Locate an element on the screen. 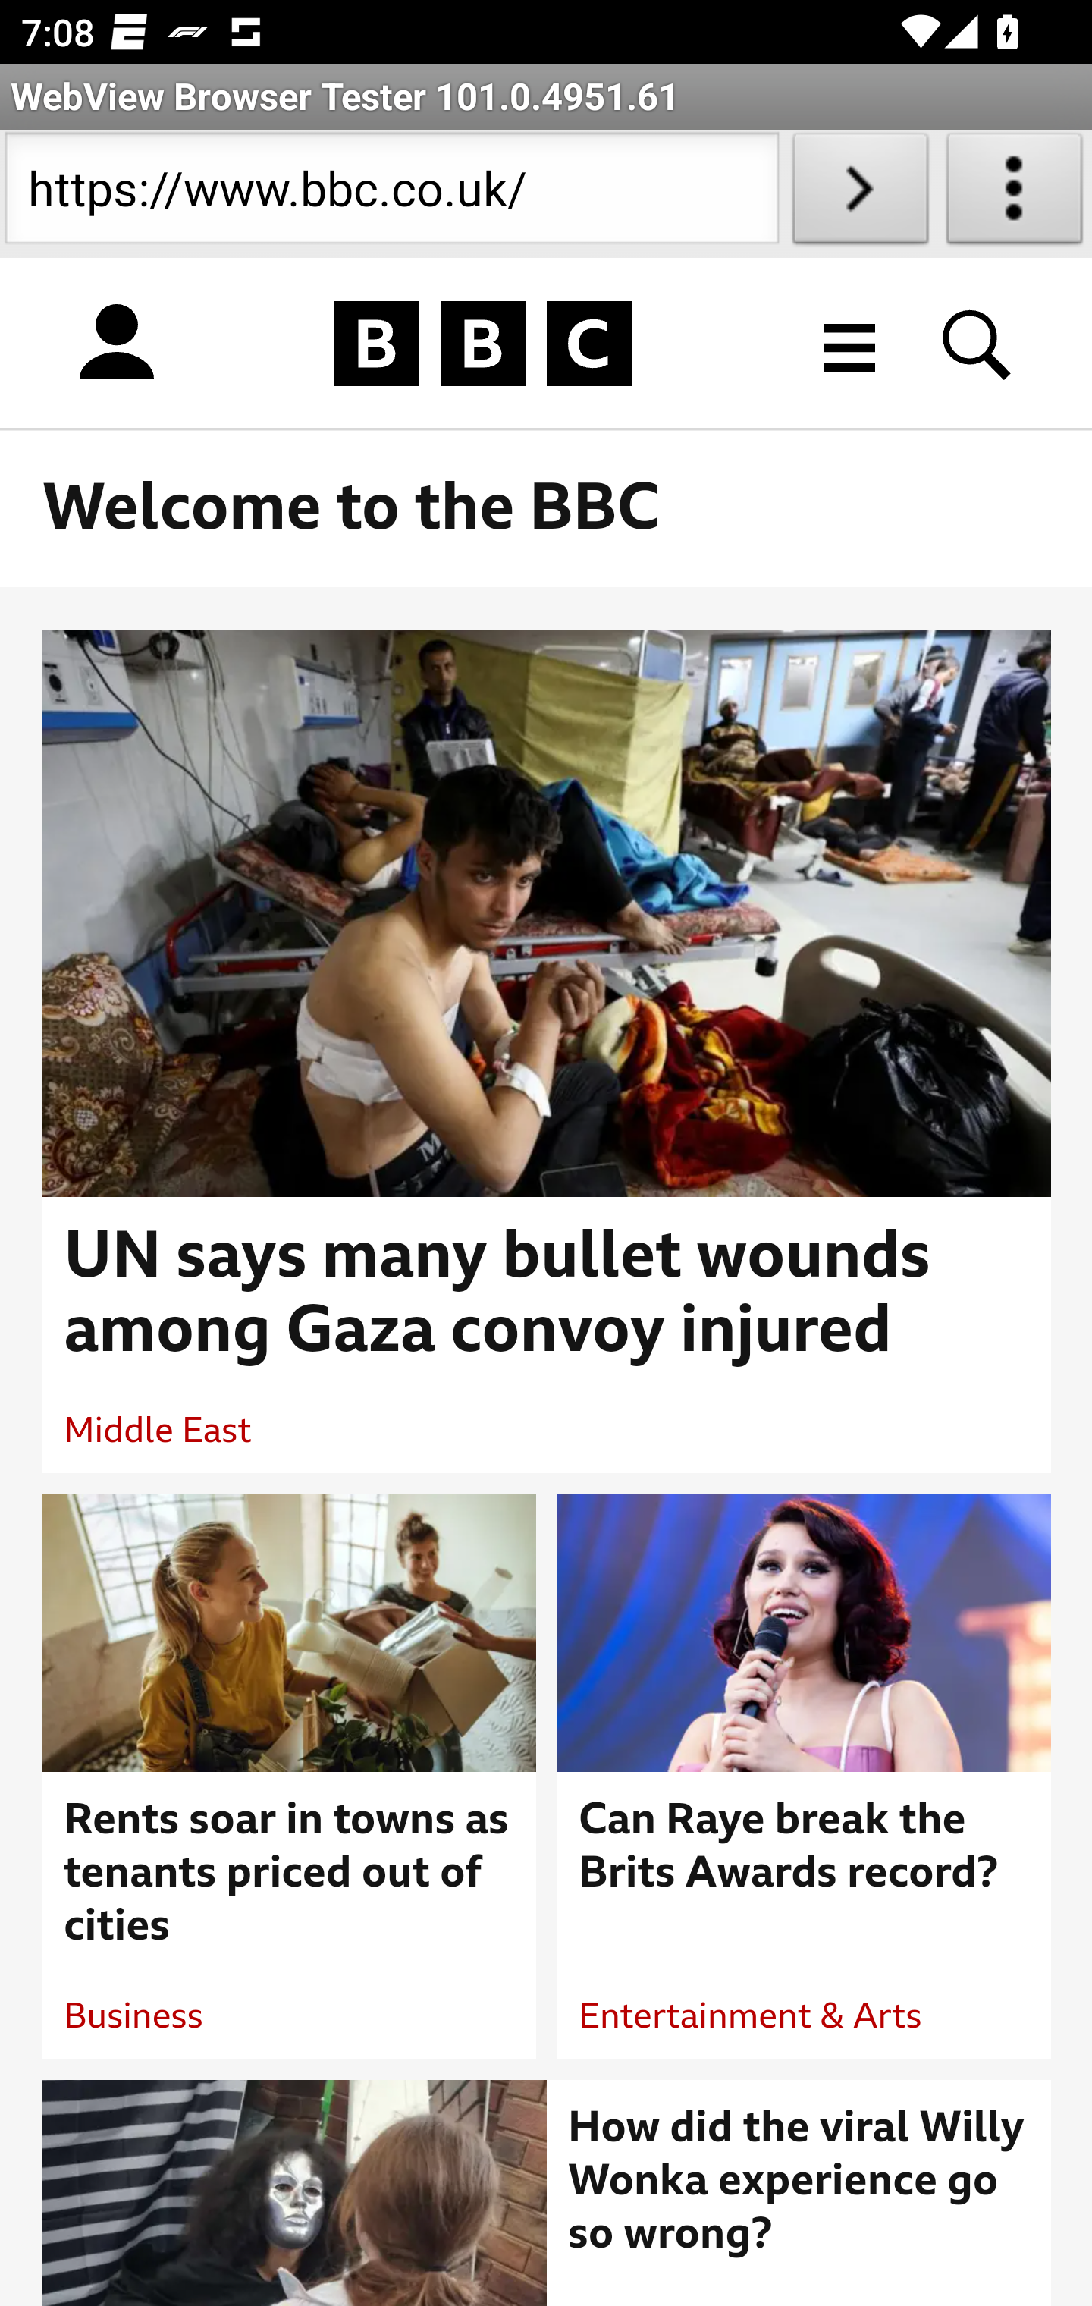 This screenshot has height=2306, width=1092. Middle East is located at coordinates (158, 1431).